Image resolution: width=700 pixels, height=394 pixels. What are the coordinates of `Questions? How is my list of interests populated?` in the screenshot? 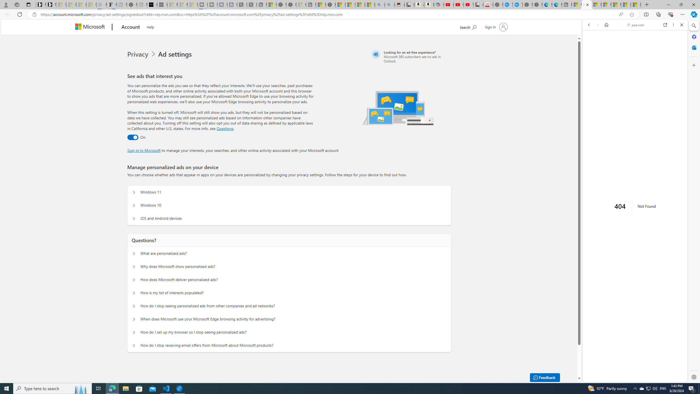 It's located at (134, 293).